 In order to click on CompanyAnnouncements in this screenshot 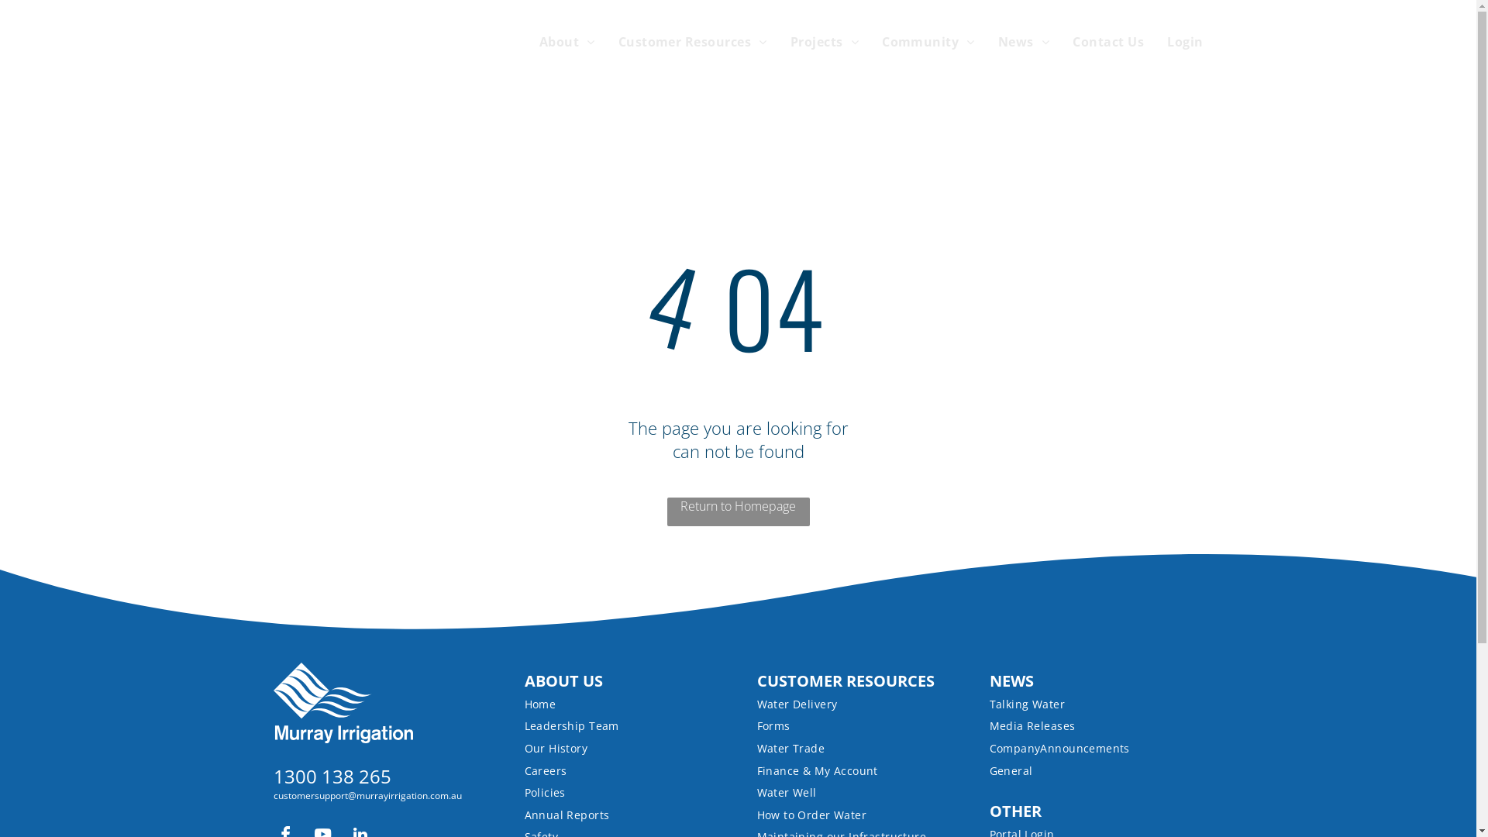, I will do `click(1076, 749)`.